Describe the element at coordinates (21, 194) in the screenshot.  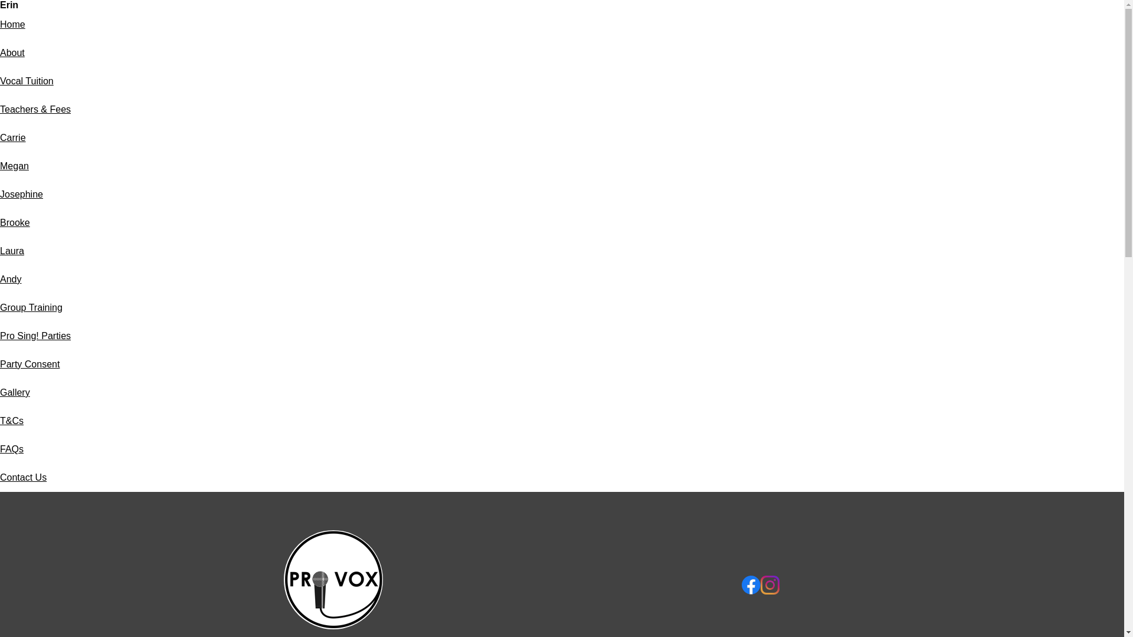
I see `Josephine` at that location.